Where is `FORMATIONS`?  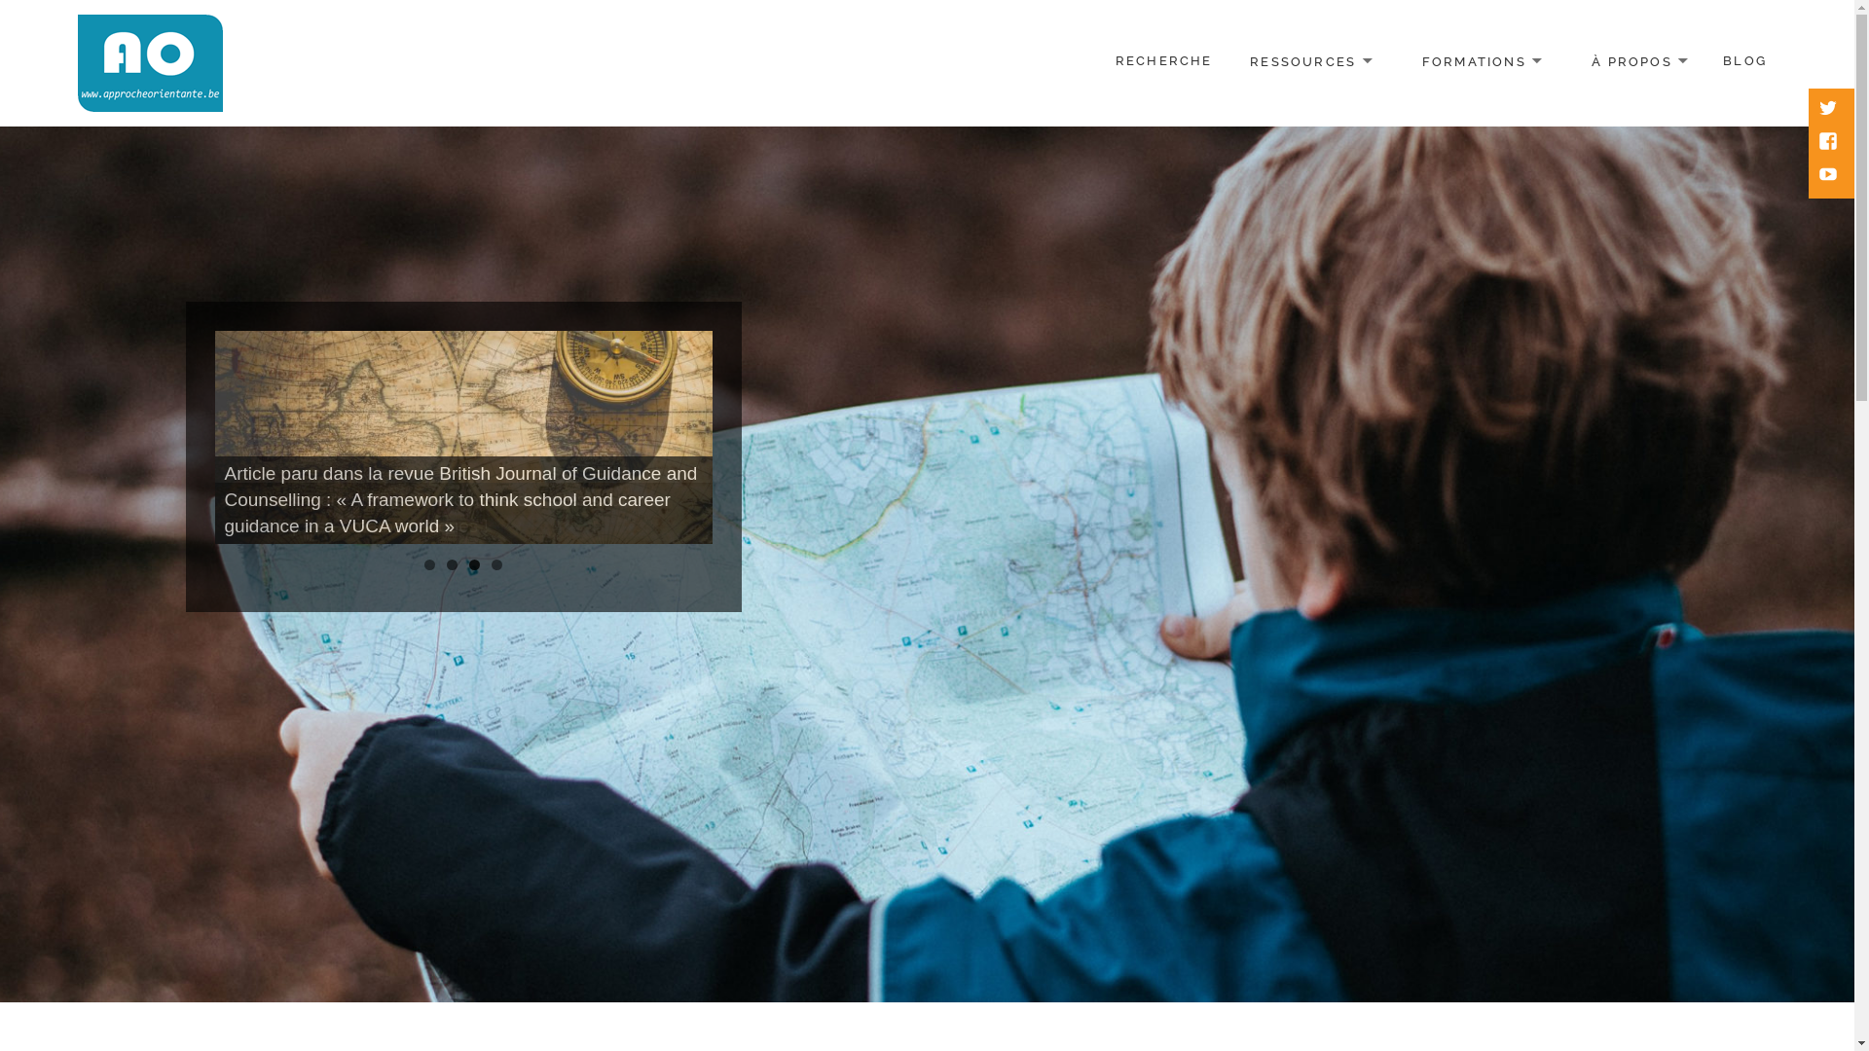
FORMATIONS is located at coordinates (1482, 62).